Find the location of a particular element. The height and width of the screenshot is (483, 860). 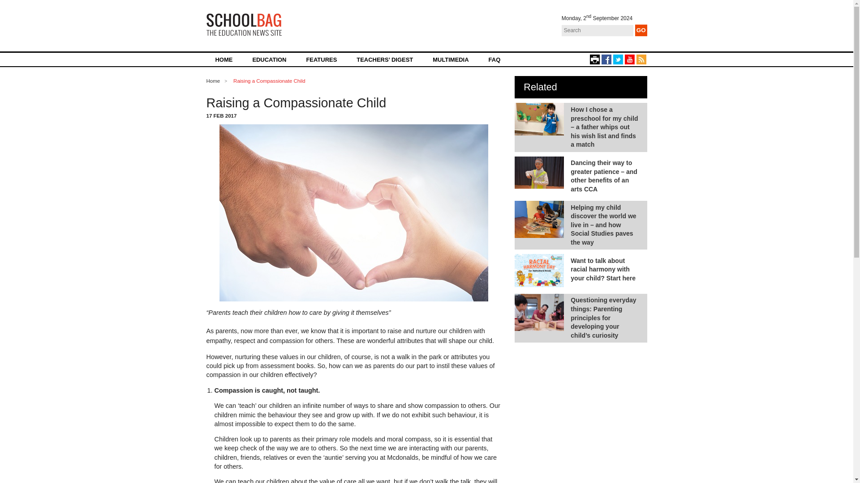

EDUCATION is located at coordinates (269, 59).